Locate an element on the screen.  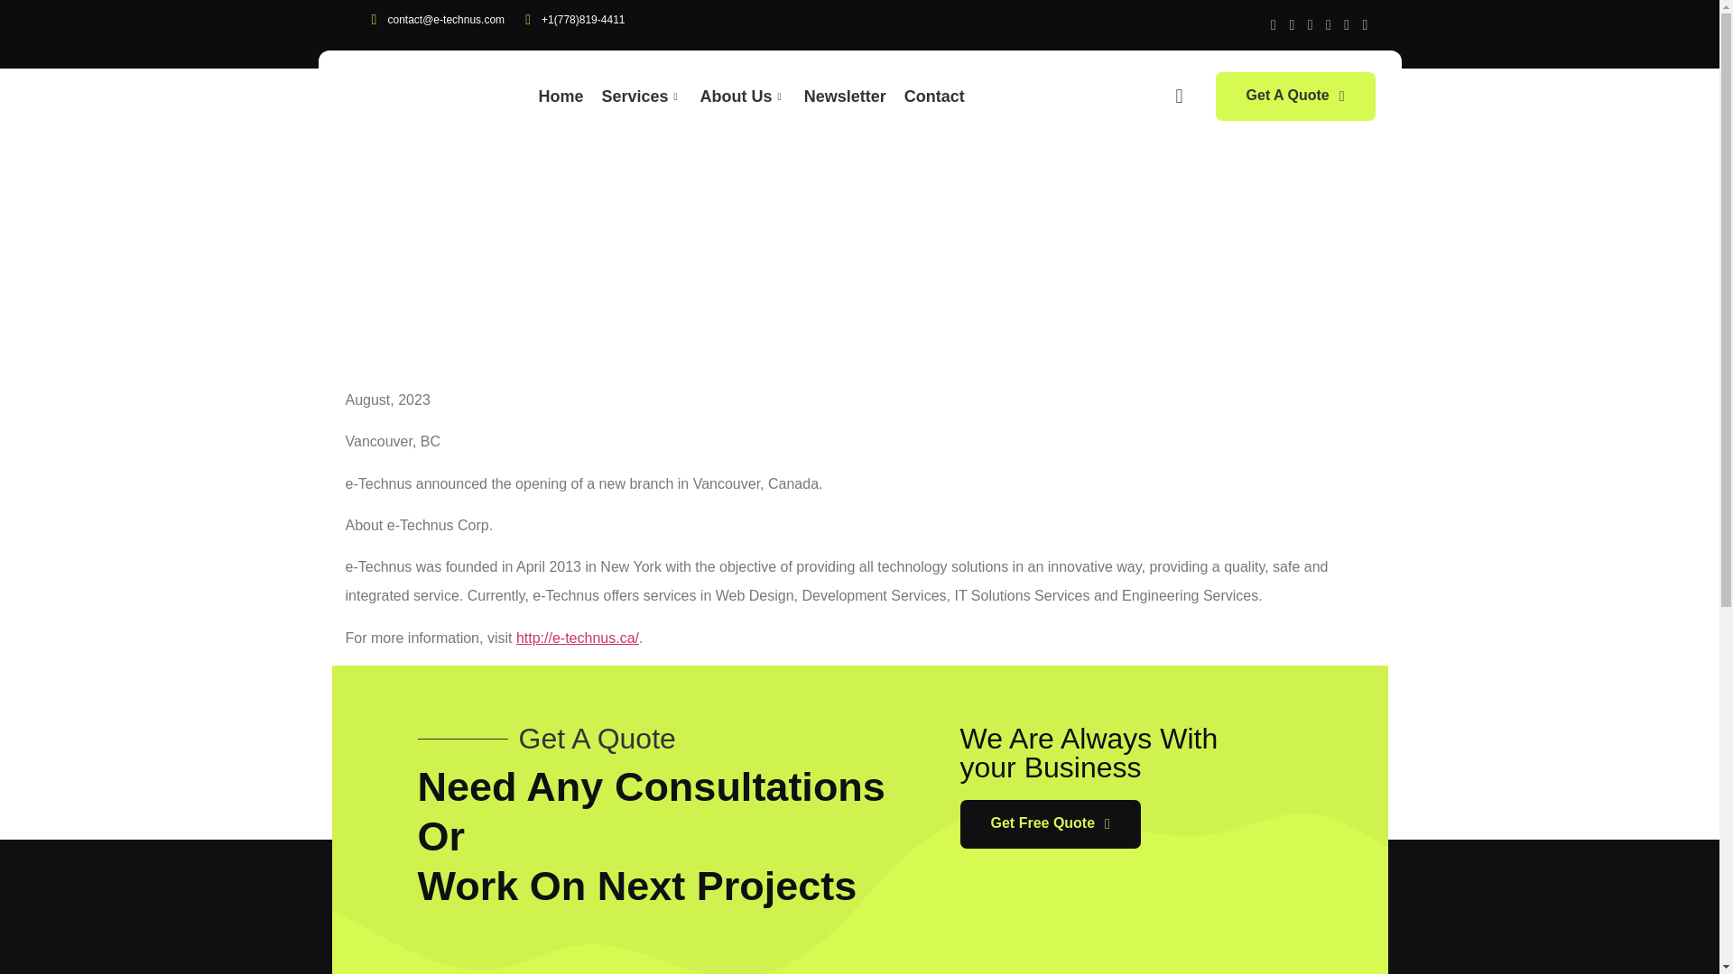
Contact is located at coordinates (943, 106).